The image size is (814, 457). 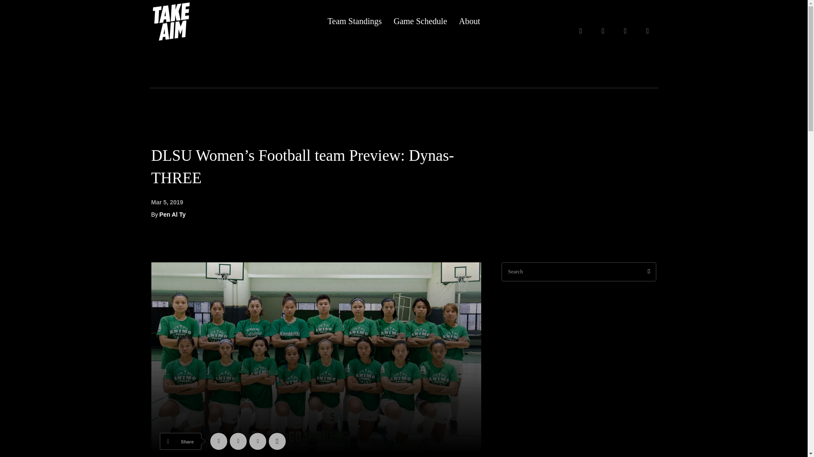 I want to click on Facebook, so click(x=603, y=31).